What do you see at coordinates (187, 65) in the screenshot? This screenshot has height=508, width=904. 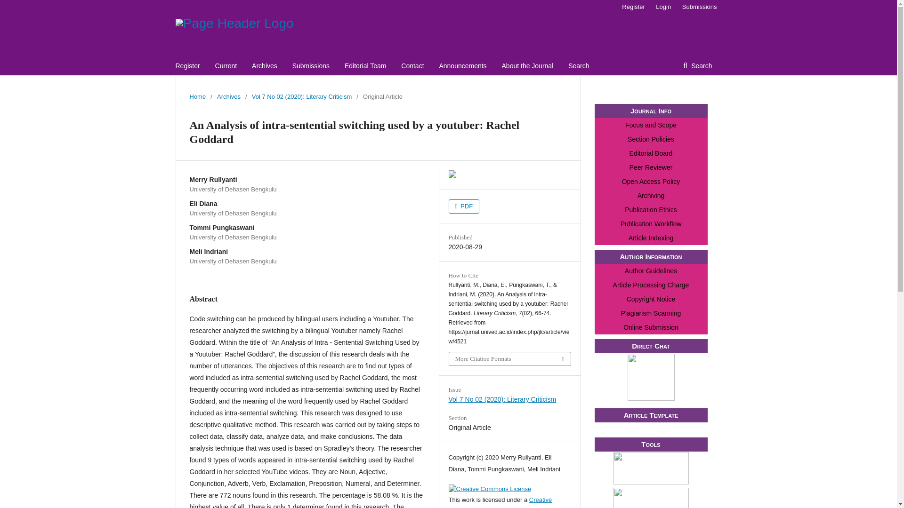 I see `Register` at bounding box center [187, 65].